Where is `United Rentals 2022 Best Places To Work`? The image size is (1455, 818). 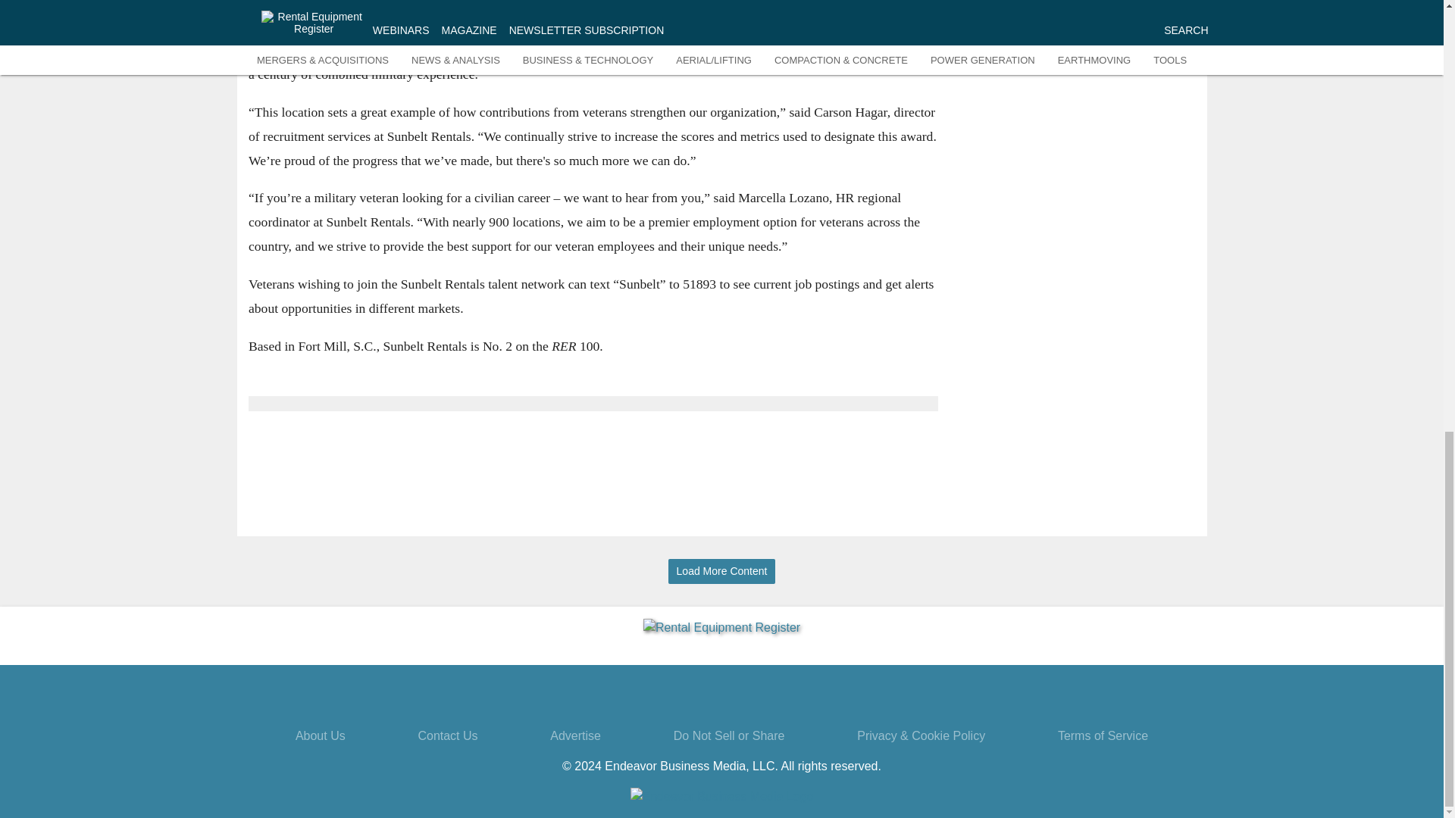 United Rentals 2022 Best Places To Work is located at coordinates (1012, 14).